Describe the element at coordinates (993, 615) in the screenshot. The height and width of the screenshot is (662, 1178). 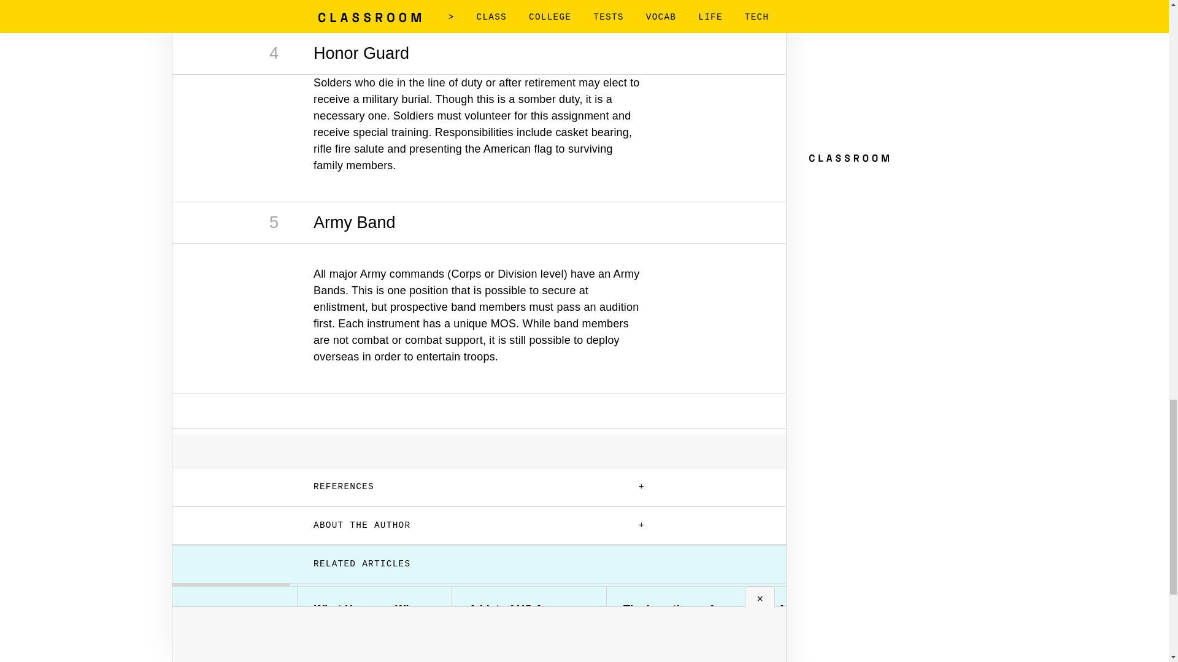
I see `What Happens When a Marine Is Sworn In?` at that location.